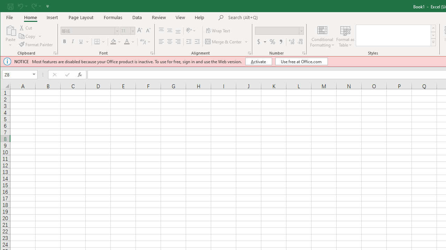 Image resolution: width=446 pixels, height=250 pixels. What do you see at coordinates (169, 31) in the screenshot?
I see `Middle Align` at bounding box center [169, 31].